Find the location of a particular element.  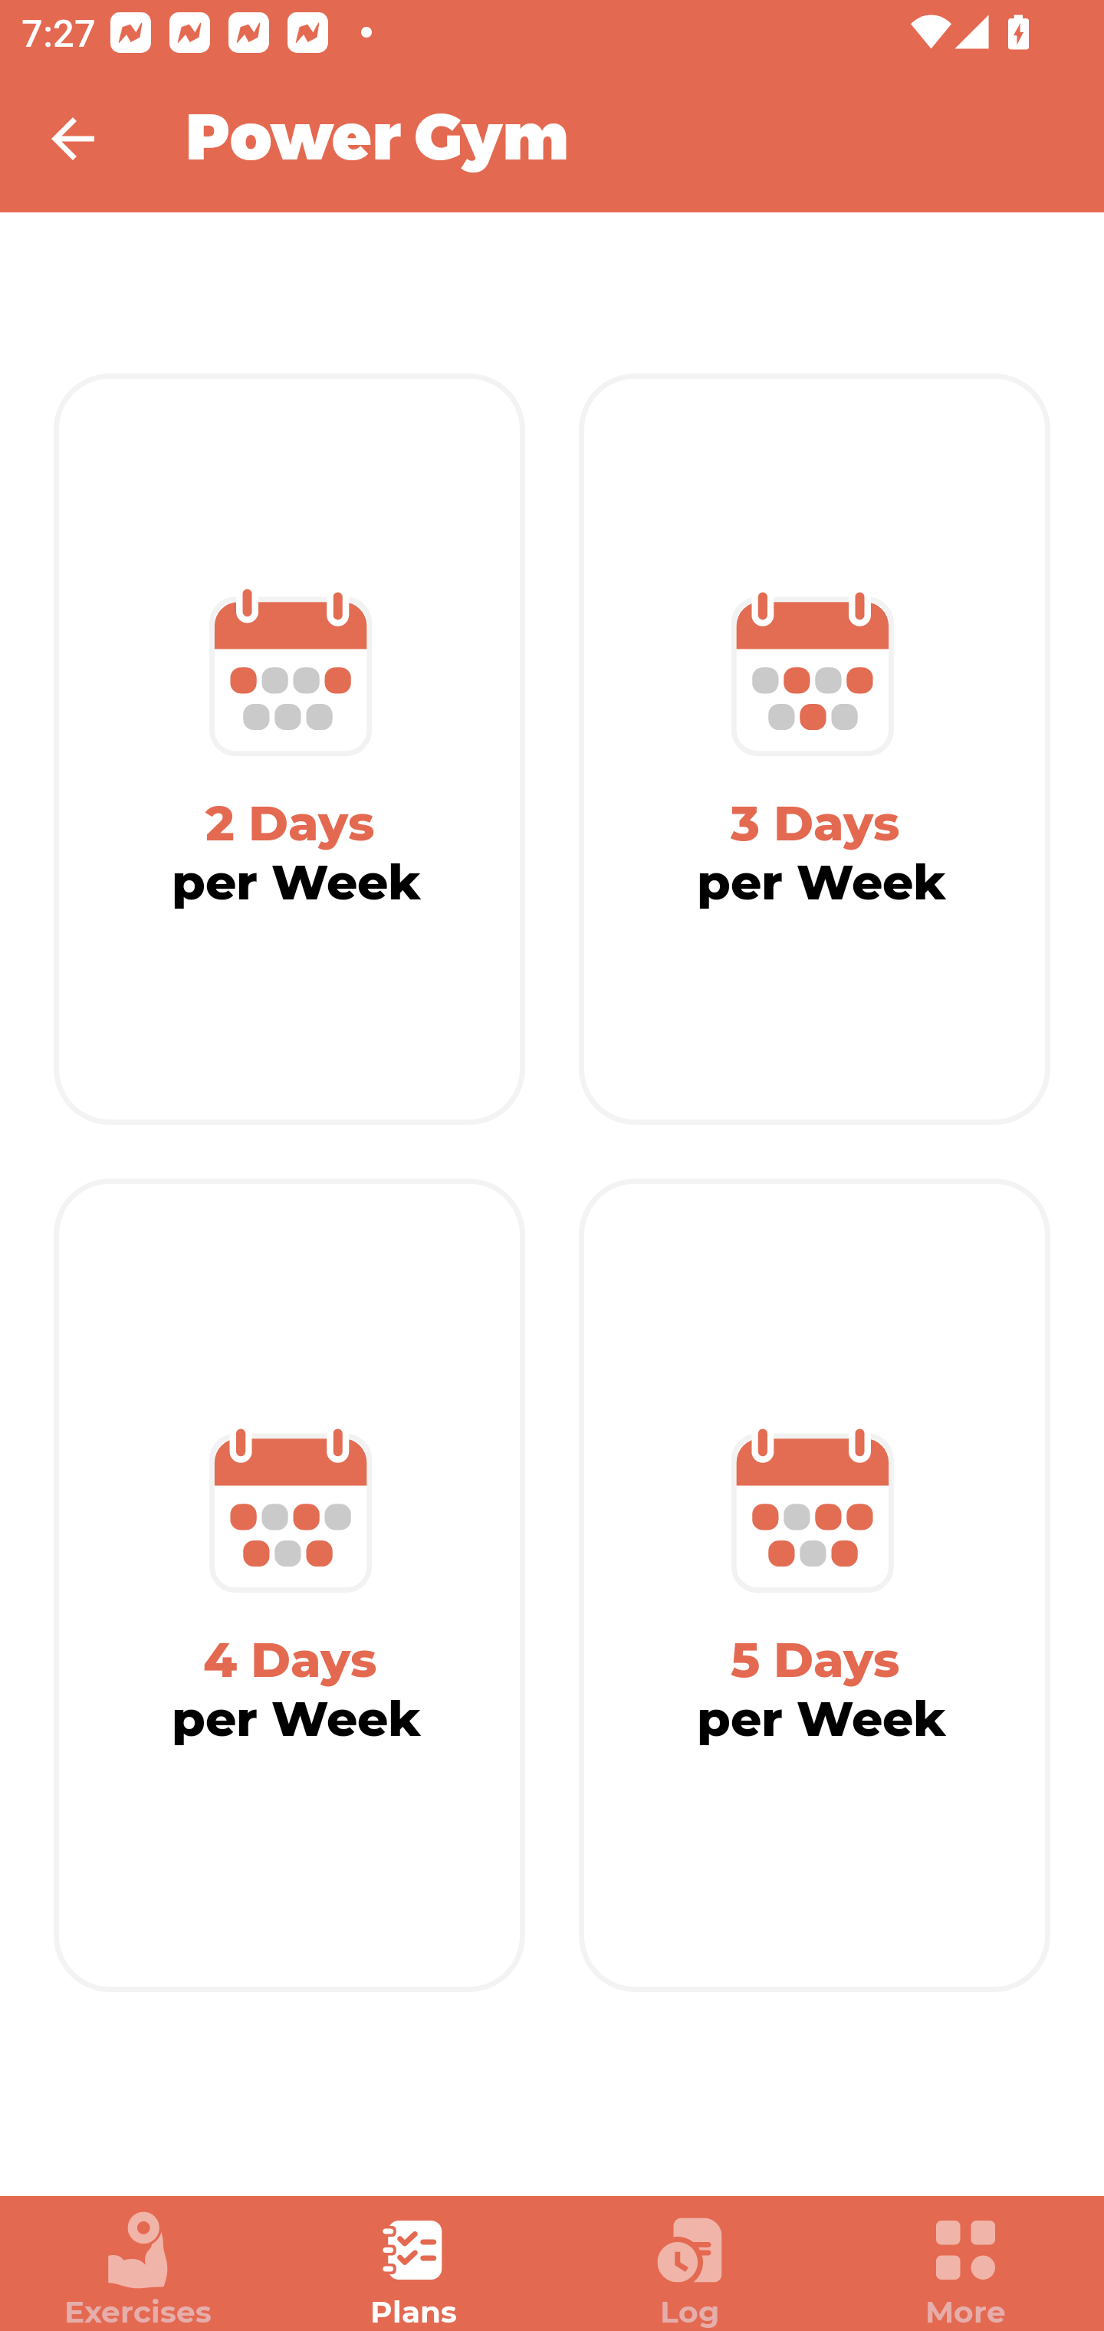

Plans is located at coordinates (414, 2270).